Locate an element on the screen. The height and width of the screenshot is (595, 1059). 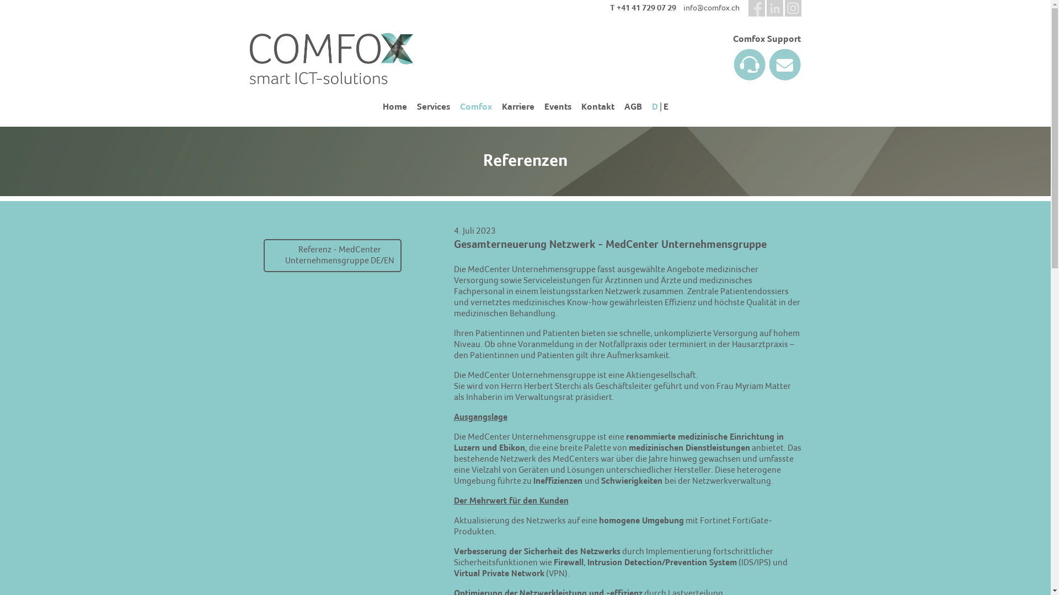
Referenz - MedCenter Unternehmensgruppe DE/EN is located at coordinates (333, 256).